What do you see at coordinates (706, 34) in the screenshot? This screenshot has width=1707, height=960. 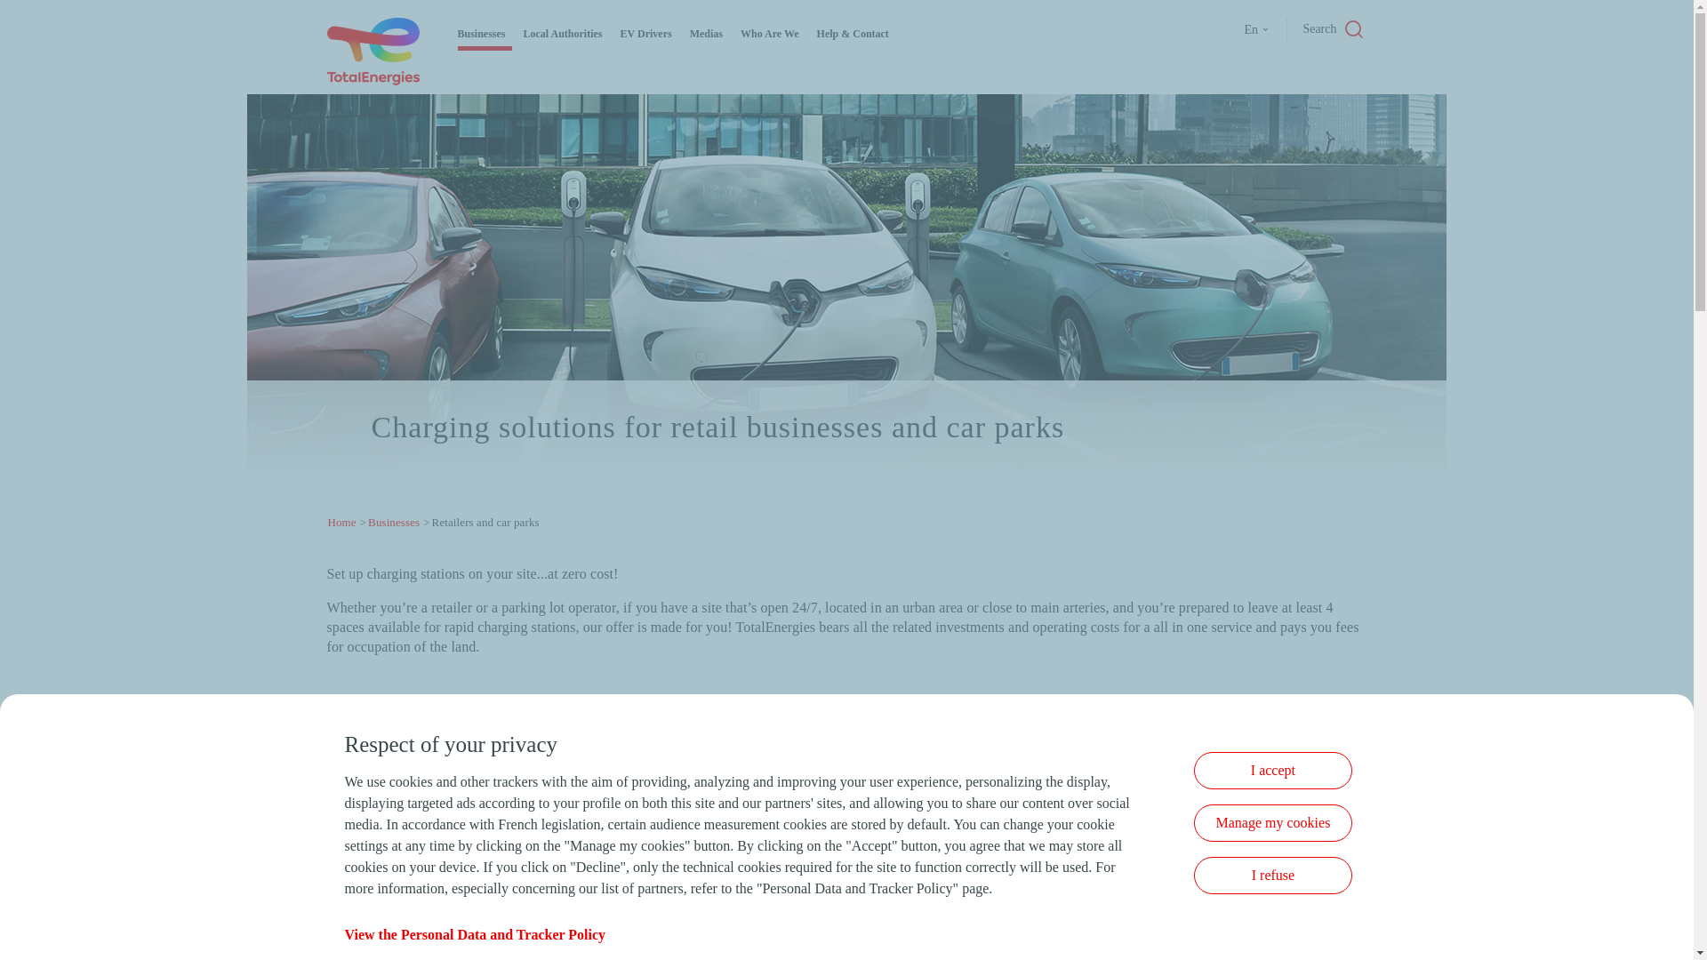 I see `Medias` at bounding box center [706, 34].